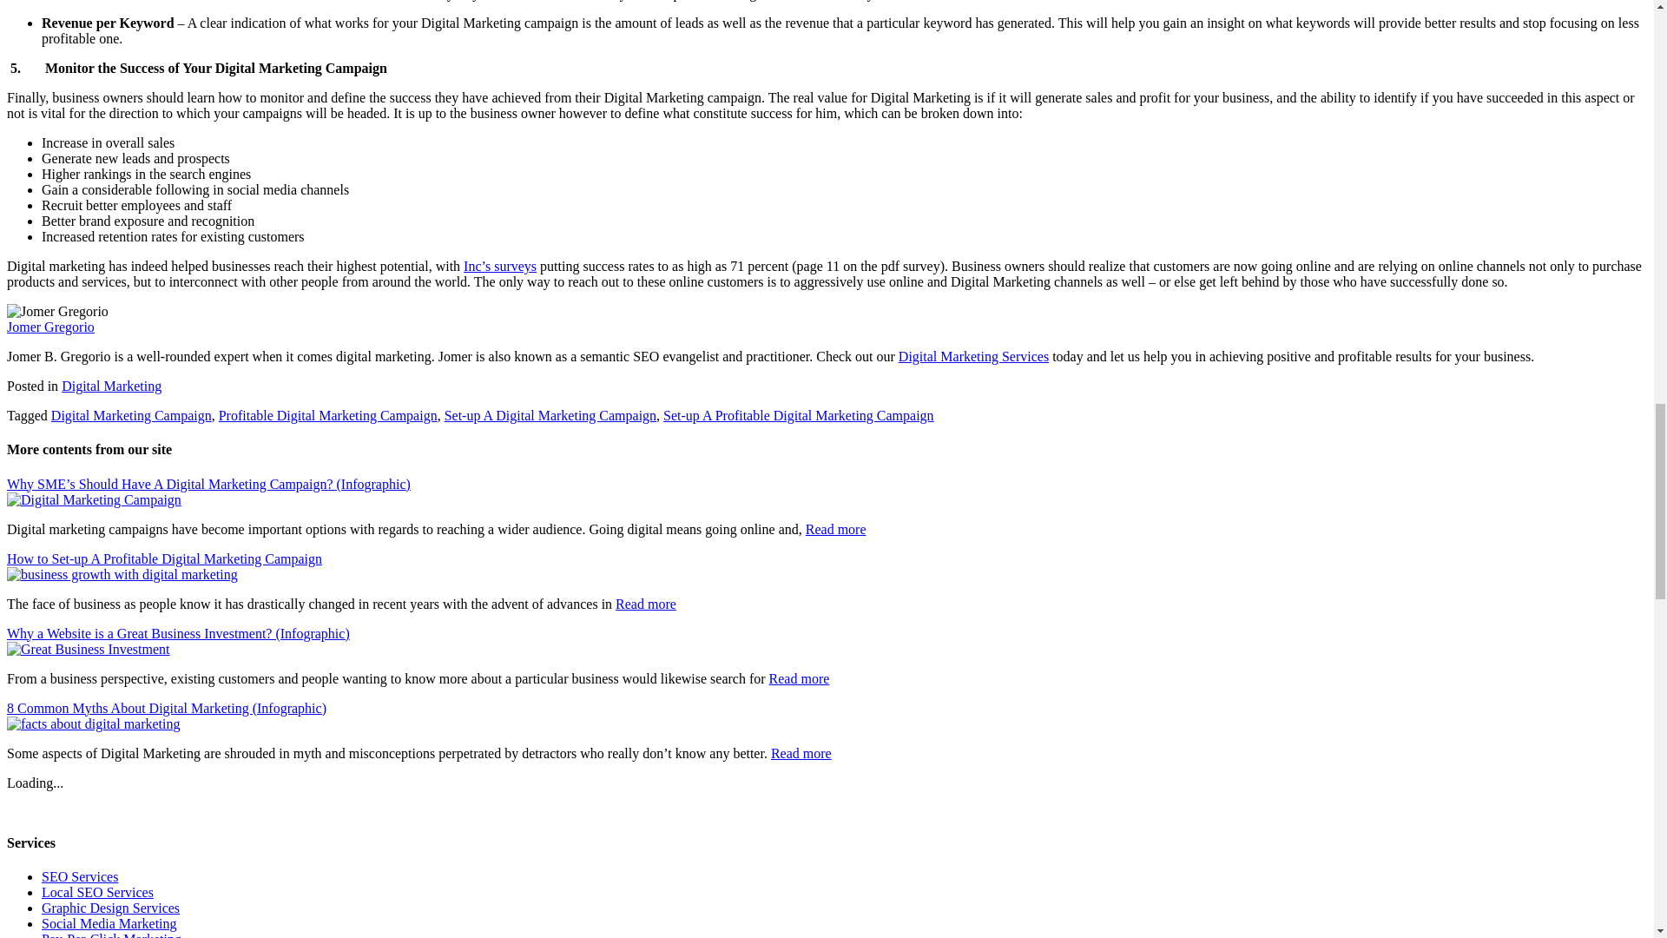 The image size is (1667, 938). What do you see at coordinates (163, 558) in the screenshot?
I see `How to Set-up A Profitable Digital Marketing Campaign` at bounding box center [163, 558].